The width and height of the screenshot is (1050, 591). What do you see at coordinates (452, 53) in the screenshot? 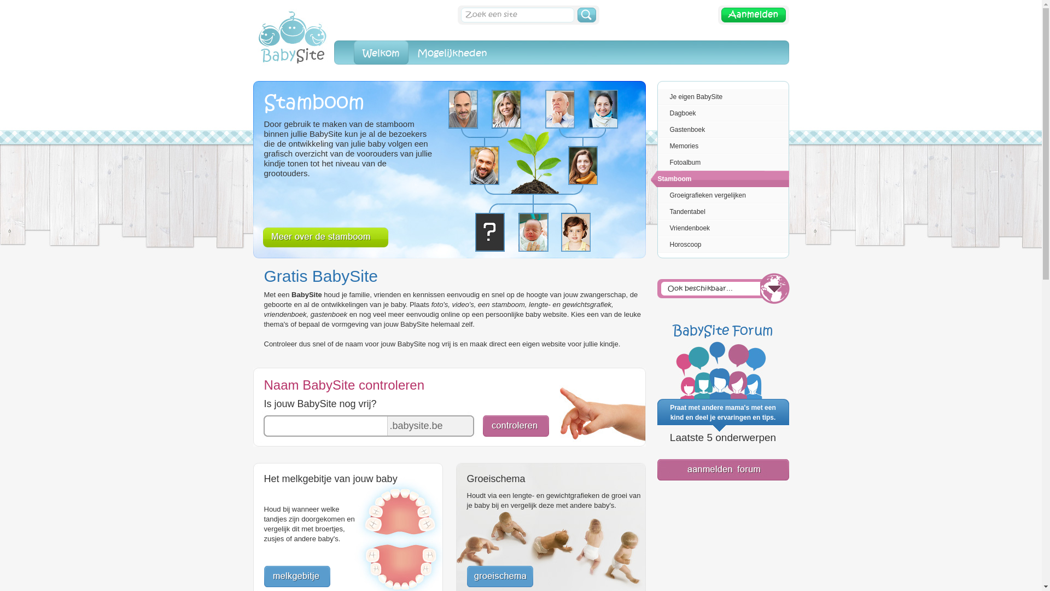
I see `Mogelijkheden` at bounding box center [452, 53].